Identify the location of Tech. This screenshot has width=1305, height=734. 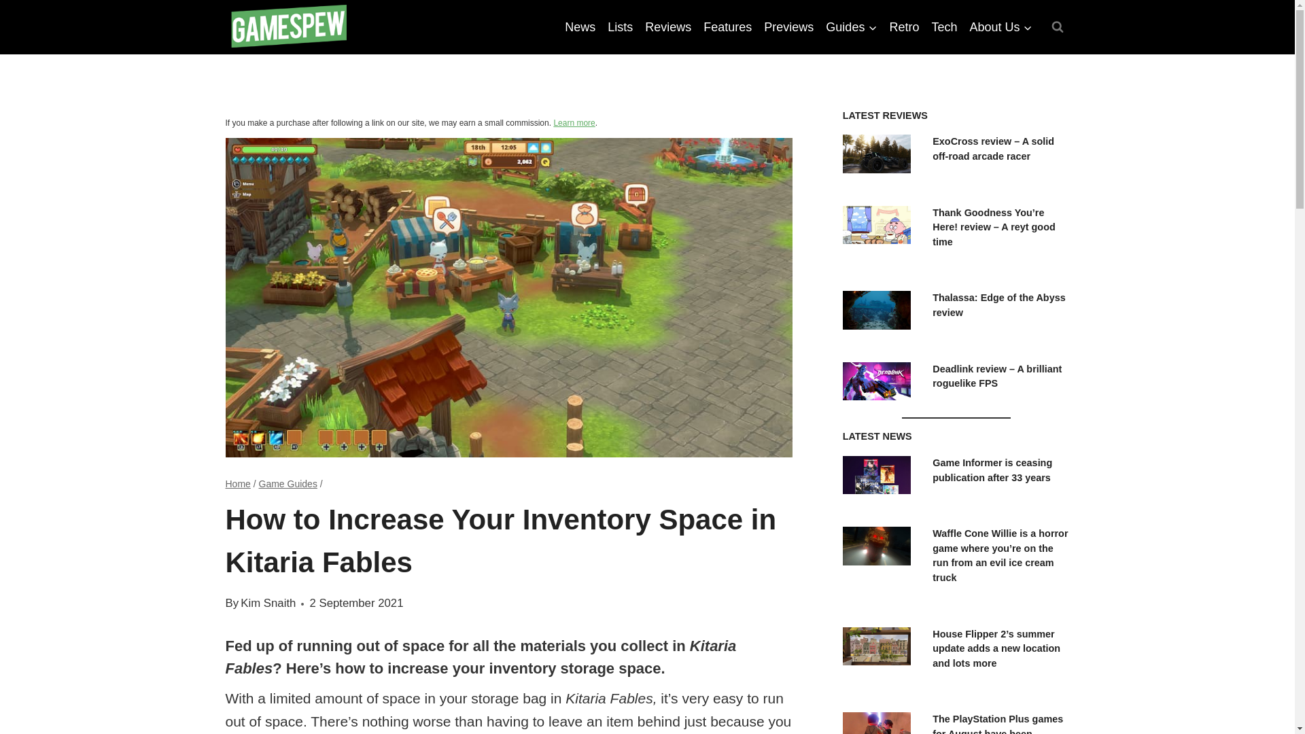
(943, 27).